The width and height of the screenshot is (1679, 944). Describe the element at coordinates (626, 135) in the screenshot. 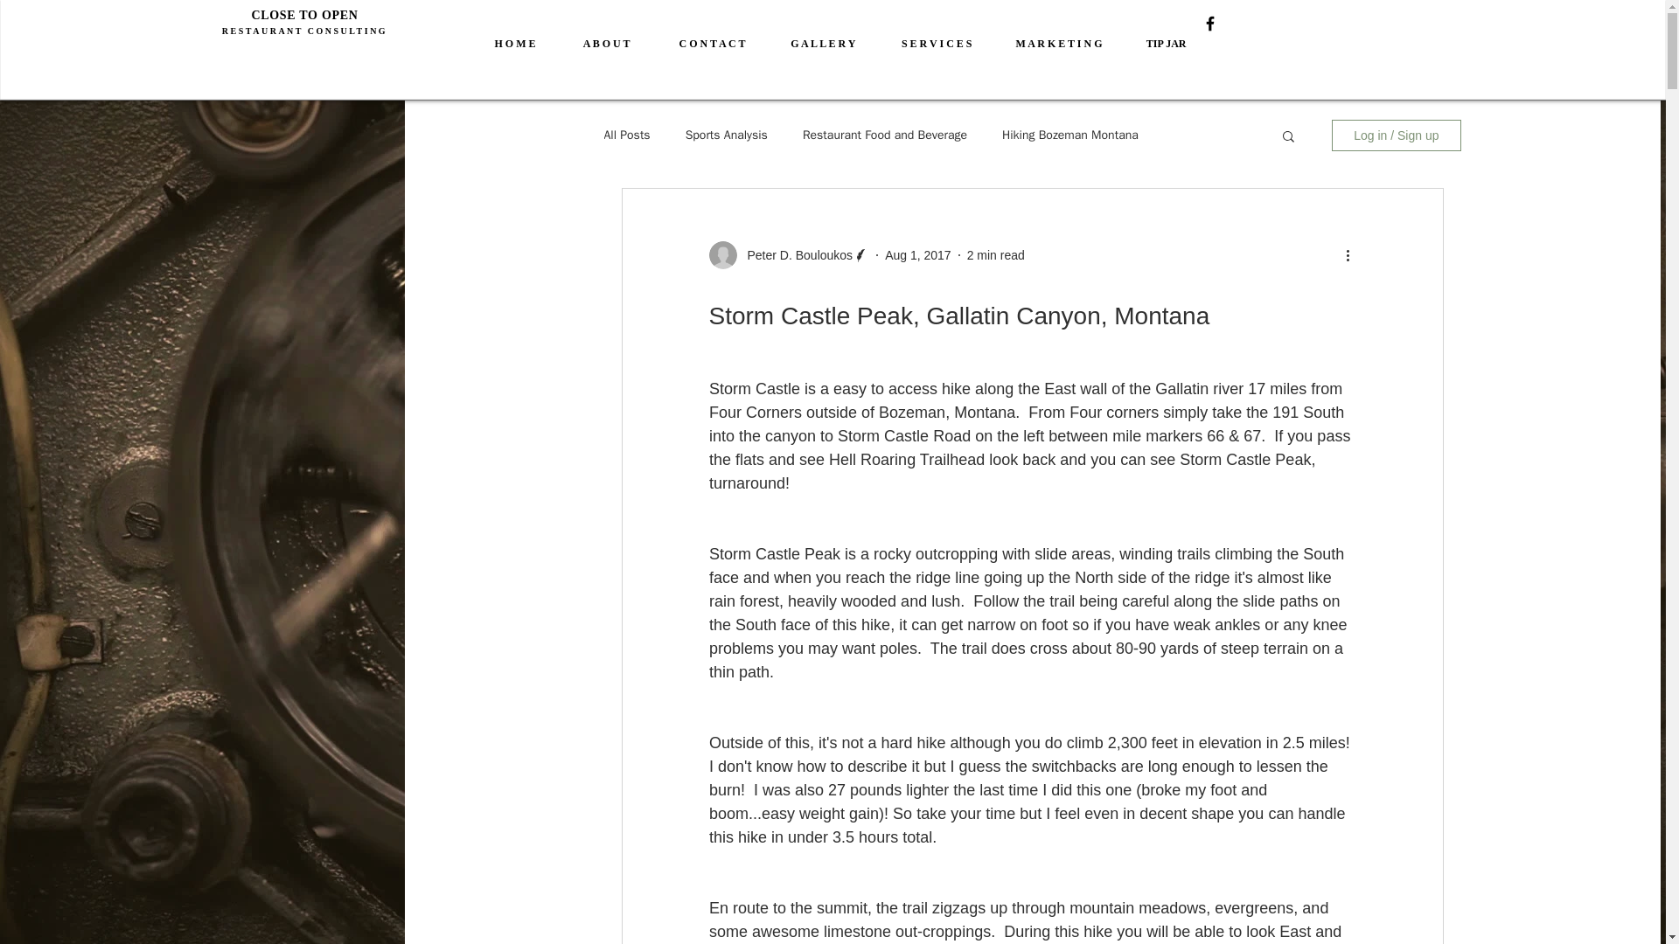

I see `All Posts` at that location.